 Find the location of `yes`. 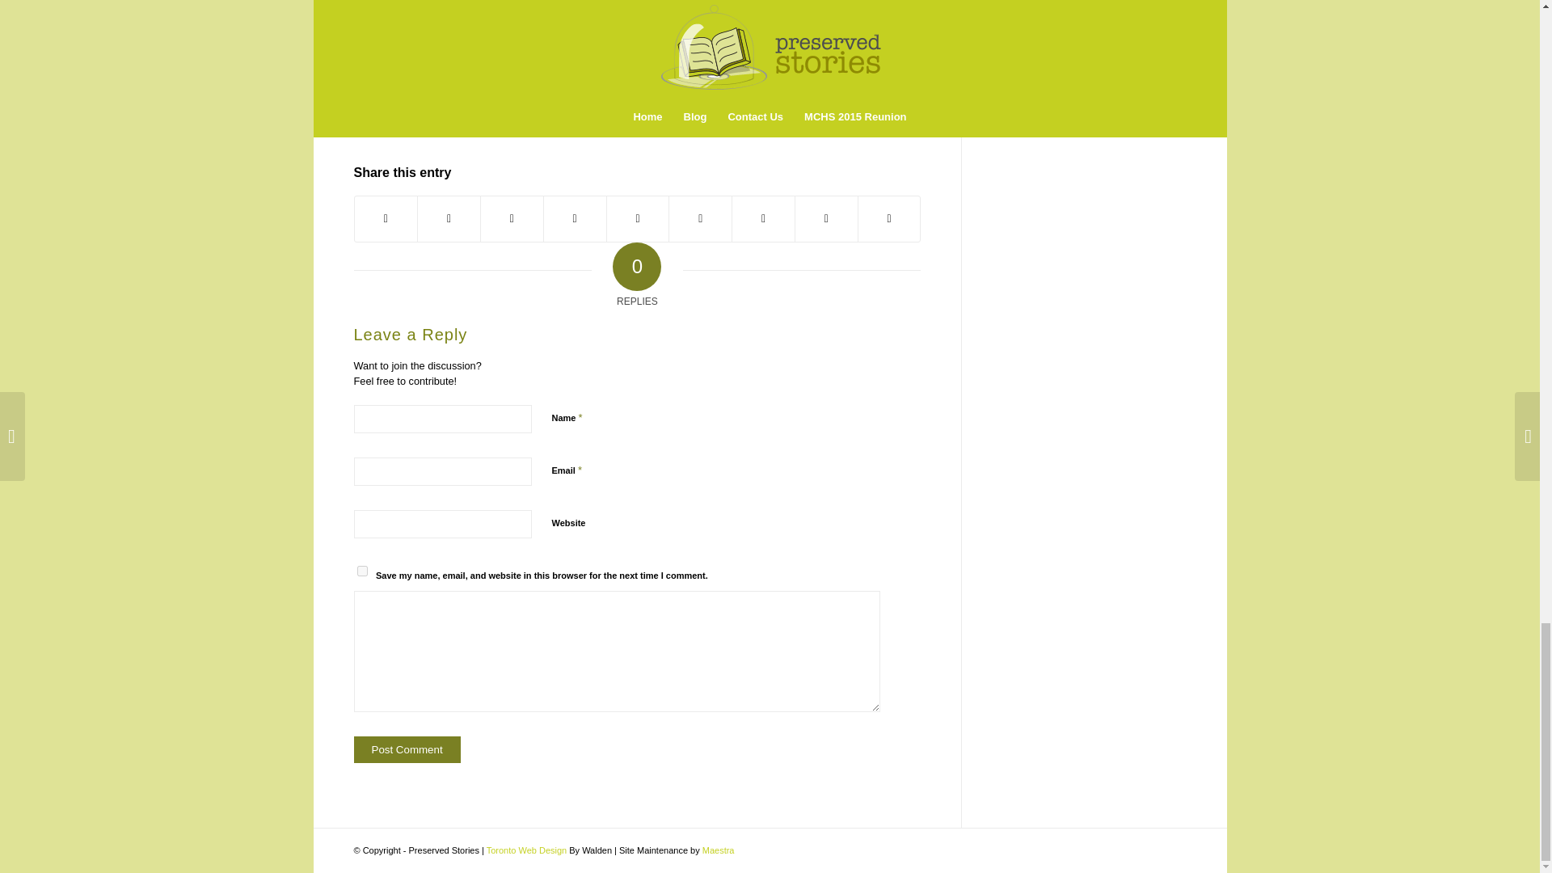

yes is located at coordinates (362, 571).